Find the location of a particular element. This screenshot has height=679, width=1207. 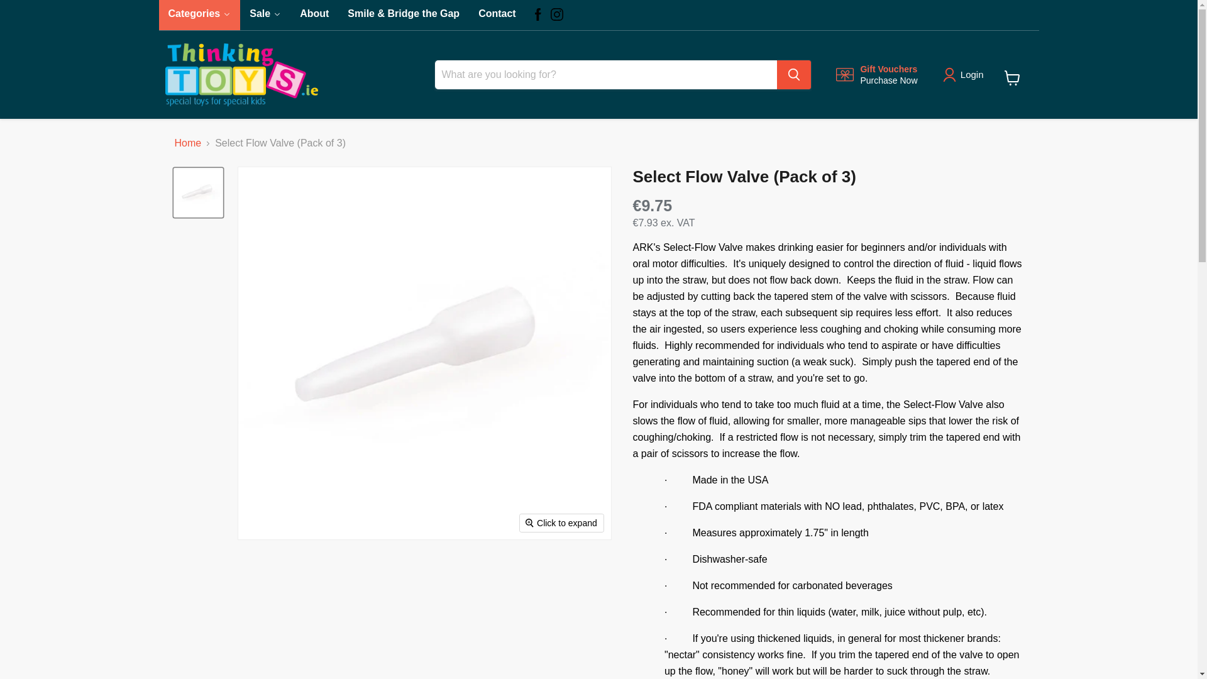

Login is located at coordinates (972, 74).